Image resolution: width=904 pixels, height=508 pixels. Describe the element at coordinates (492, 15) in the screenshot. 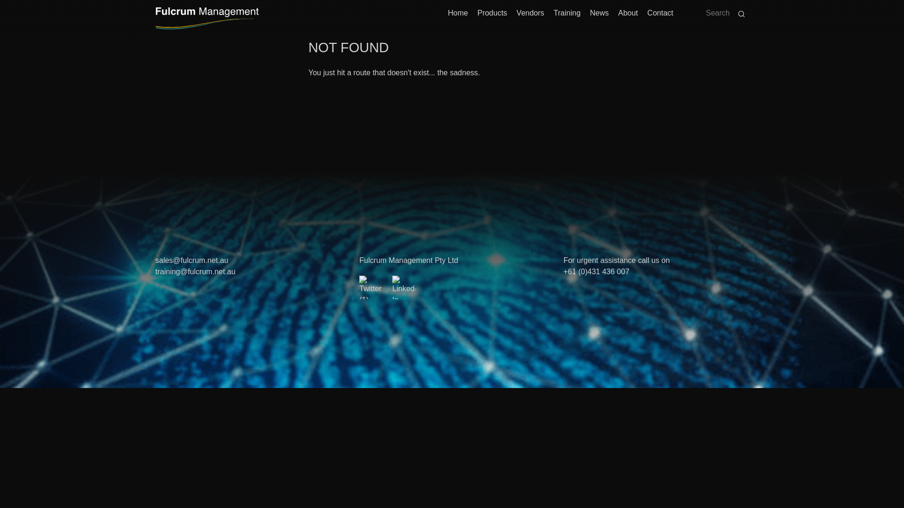

I see `Products` at that location.